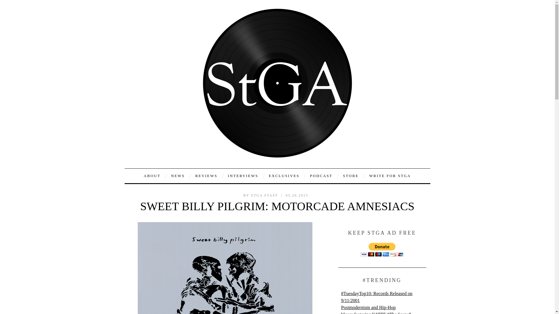 Image resolution: width=559 pixels, height=314 pixels. Describe the element at coordinates (390, 176) in the screenshot. I see `WRITE FOR STGA` at that location.